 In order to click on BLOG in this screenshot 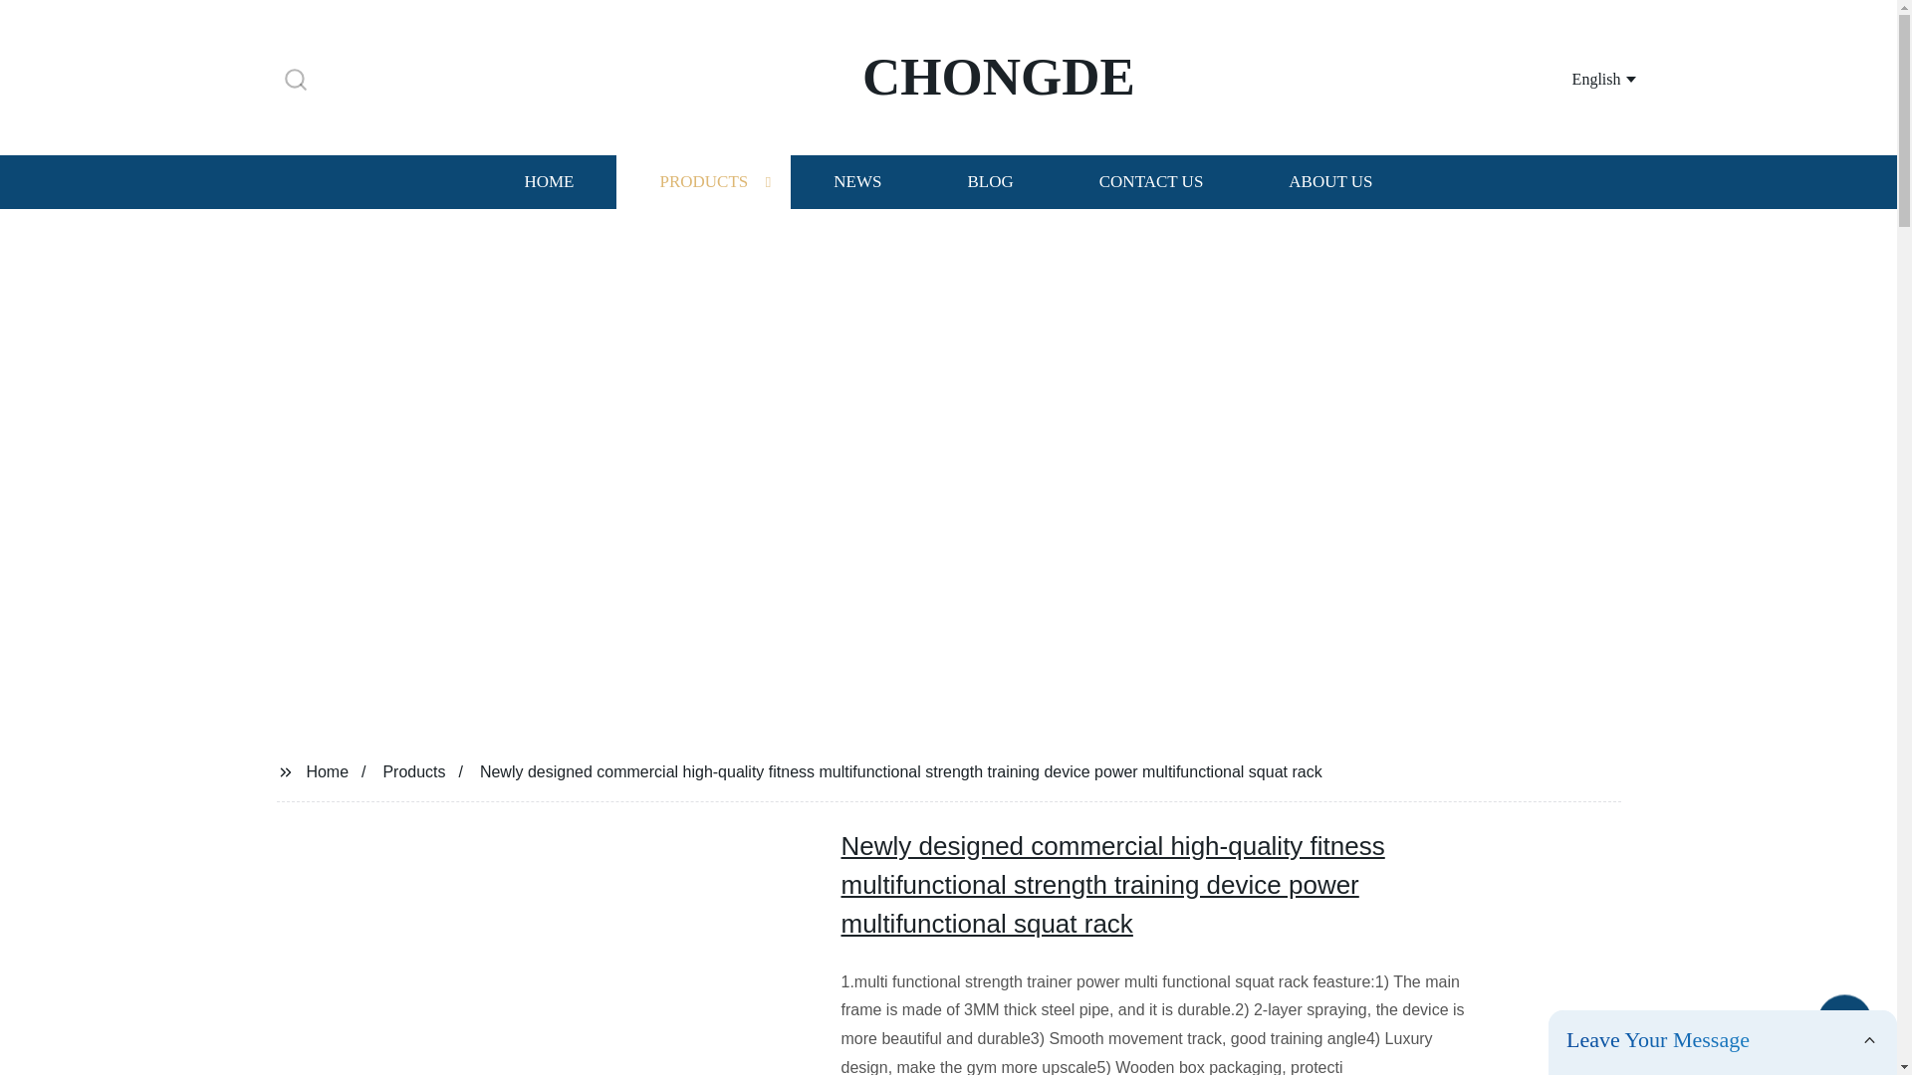, I will do `click(989, 181)`.